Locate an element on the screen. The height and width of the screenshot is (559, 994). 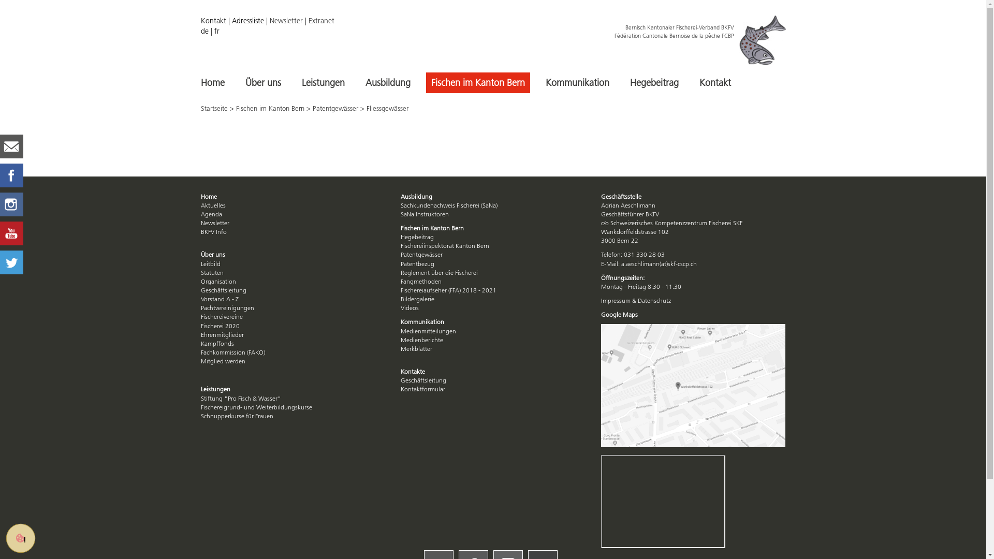
Kontakt is located at coordinates (213, 21).